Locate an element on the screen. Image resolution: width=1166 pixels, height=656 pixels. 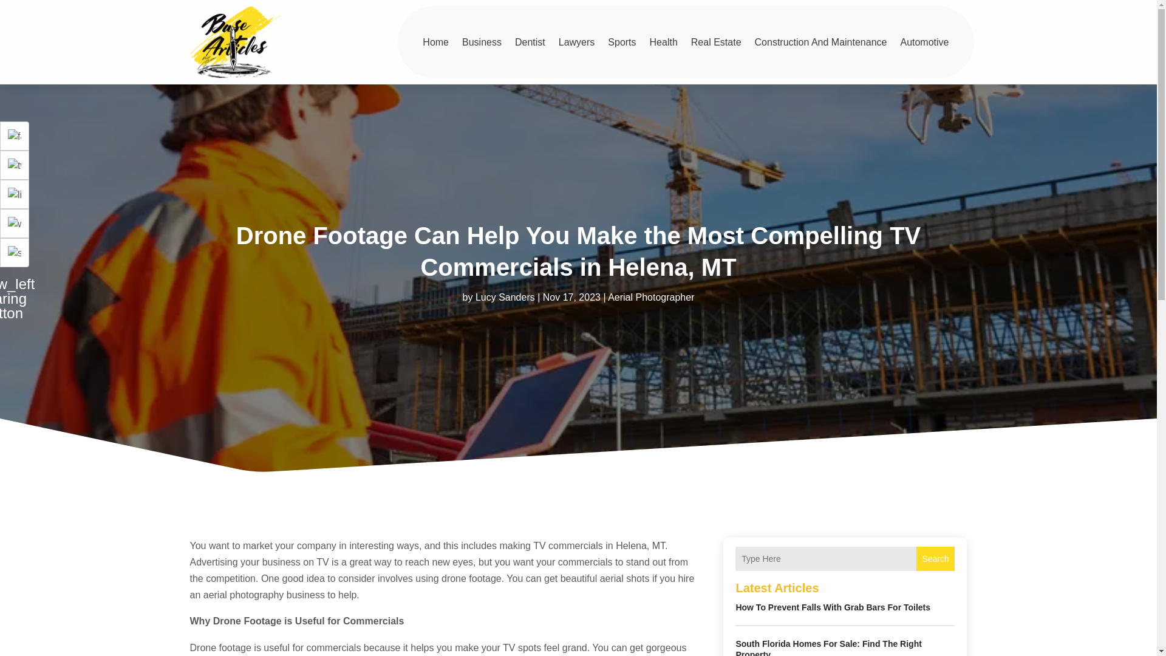
Construction And Maintenance is located at coordinates (821, 41).